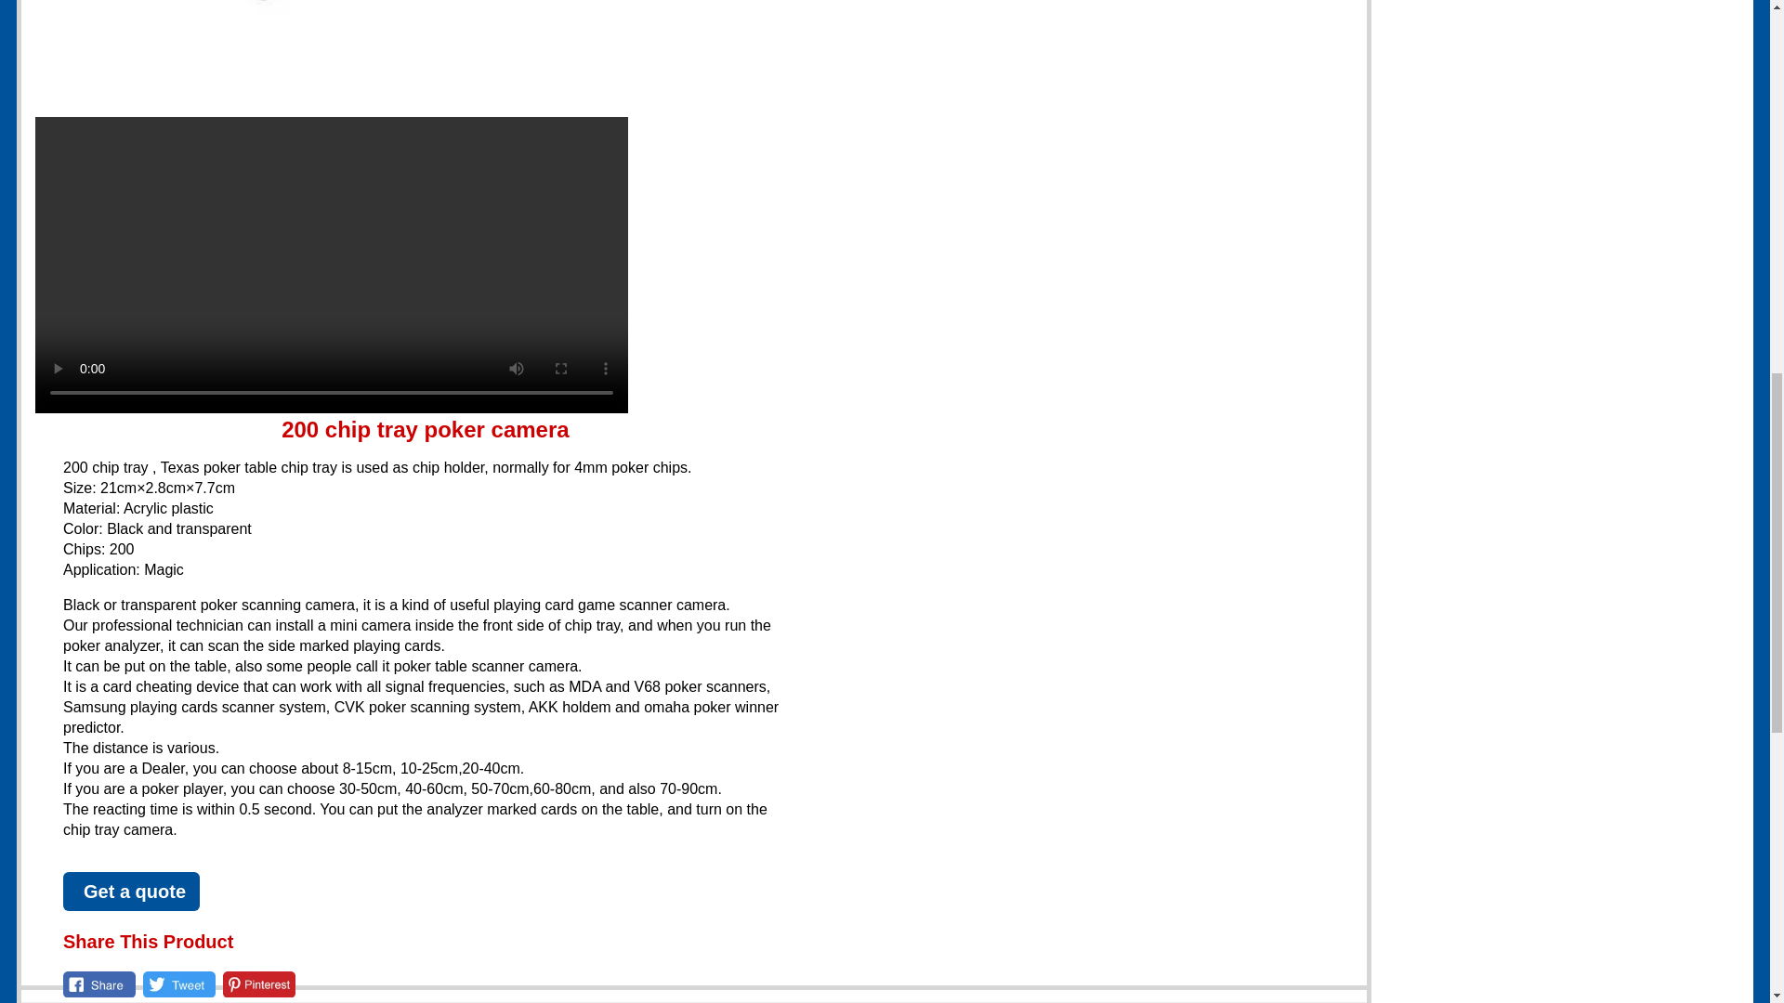 Image resolution: width=1784 pixels, height=1003 pixels. I want to click on Share on Twitter, so click(178, 984).